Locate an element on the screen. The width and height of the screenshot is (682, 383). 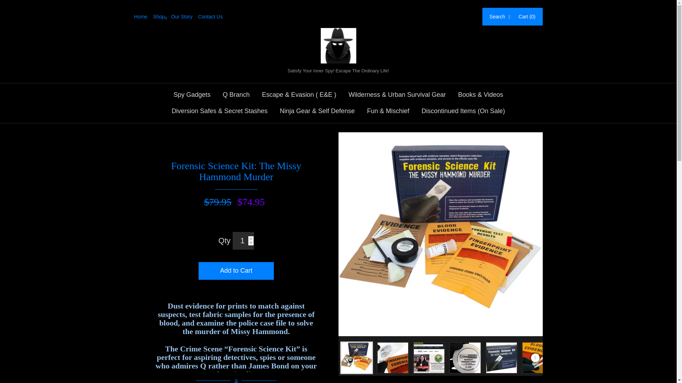
Spy Gadgets is located at coordinates (192, 95).